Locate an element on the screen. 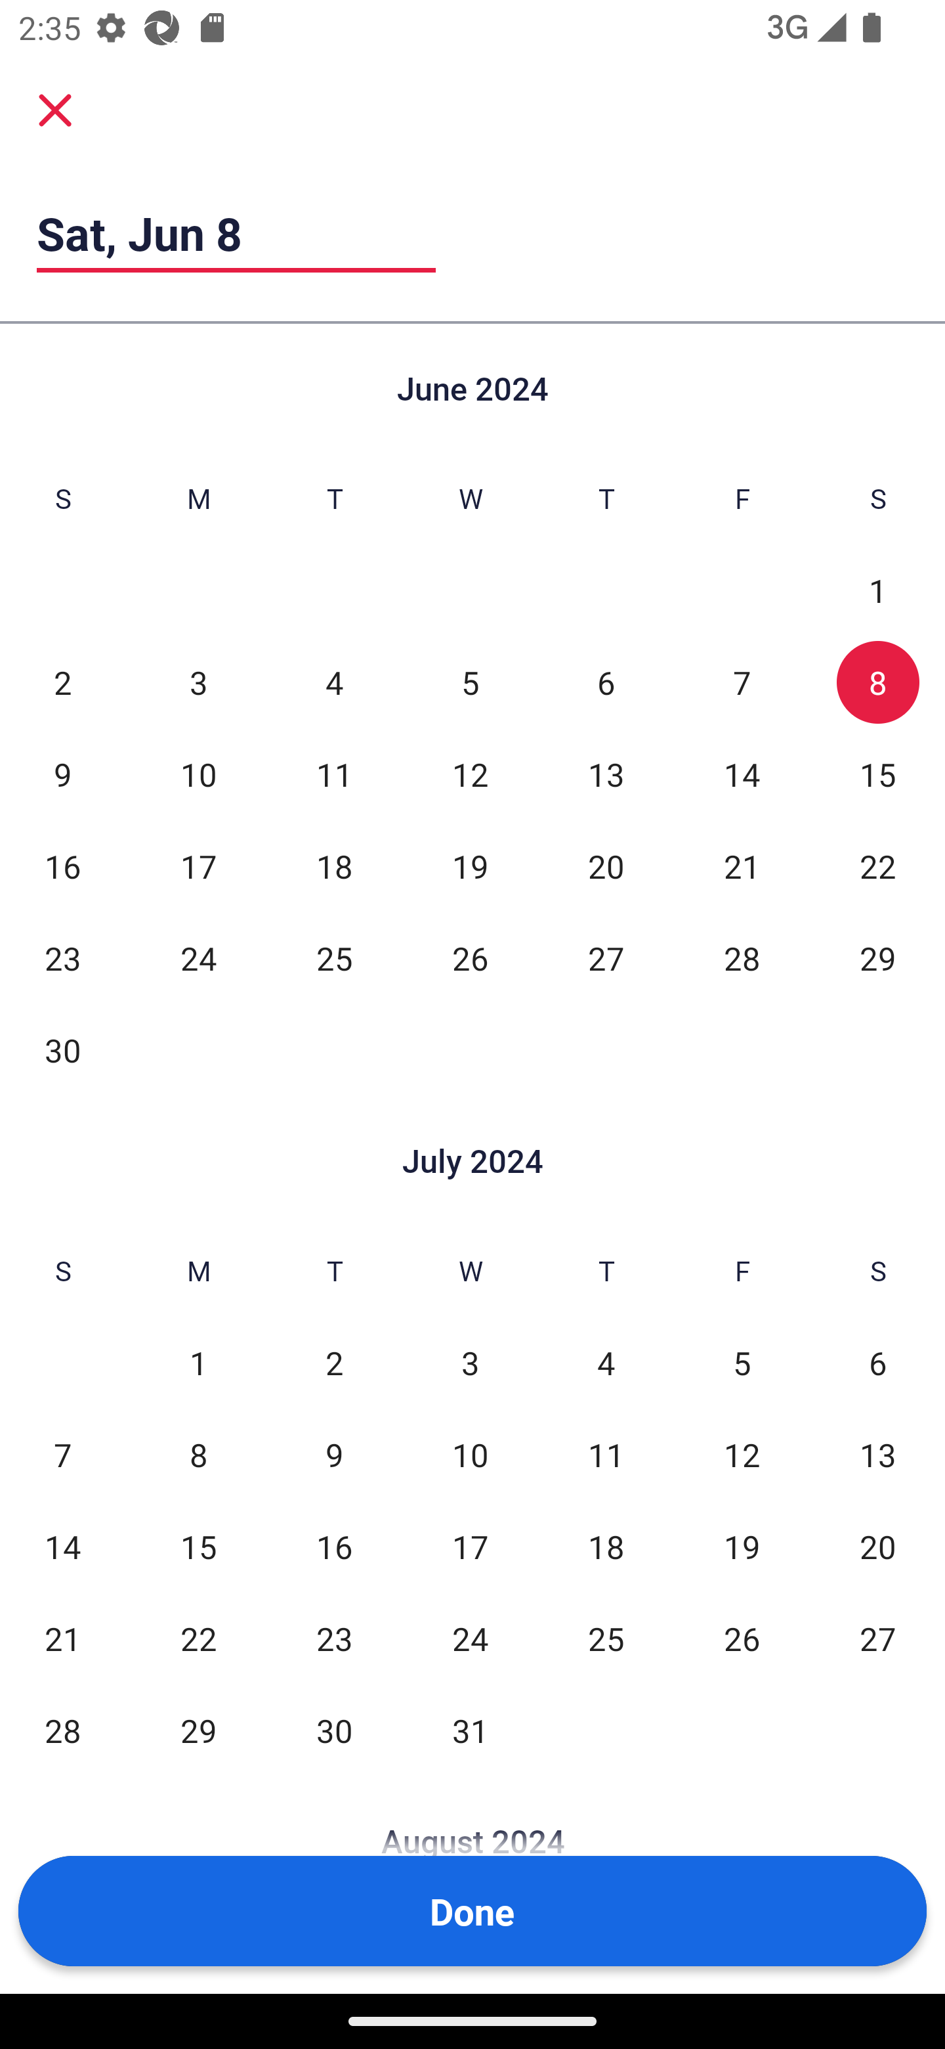  14 Sun, Jul 14, Not Selected is located at coordinates (62, 1546).